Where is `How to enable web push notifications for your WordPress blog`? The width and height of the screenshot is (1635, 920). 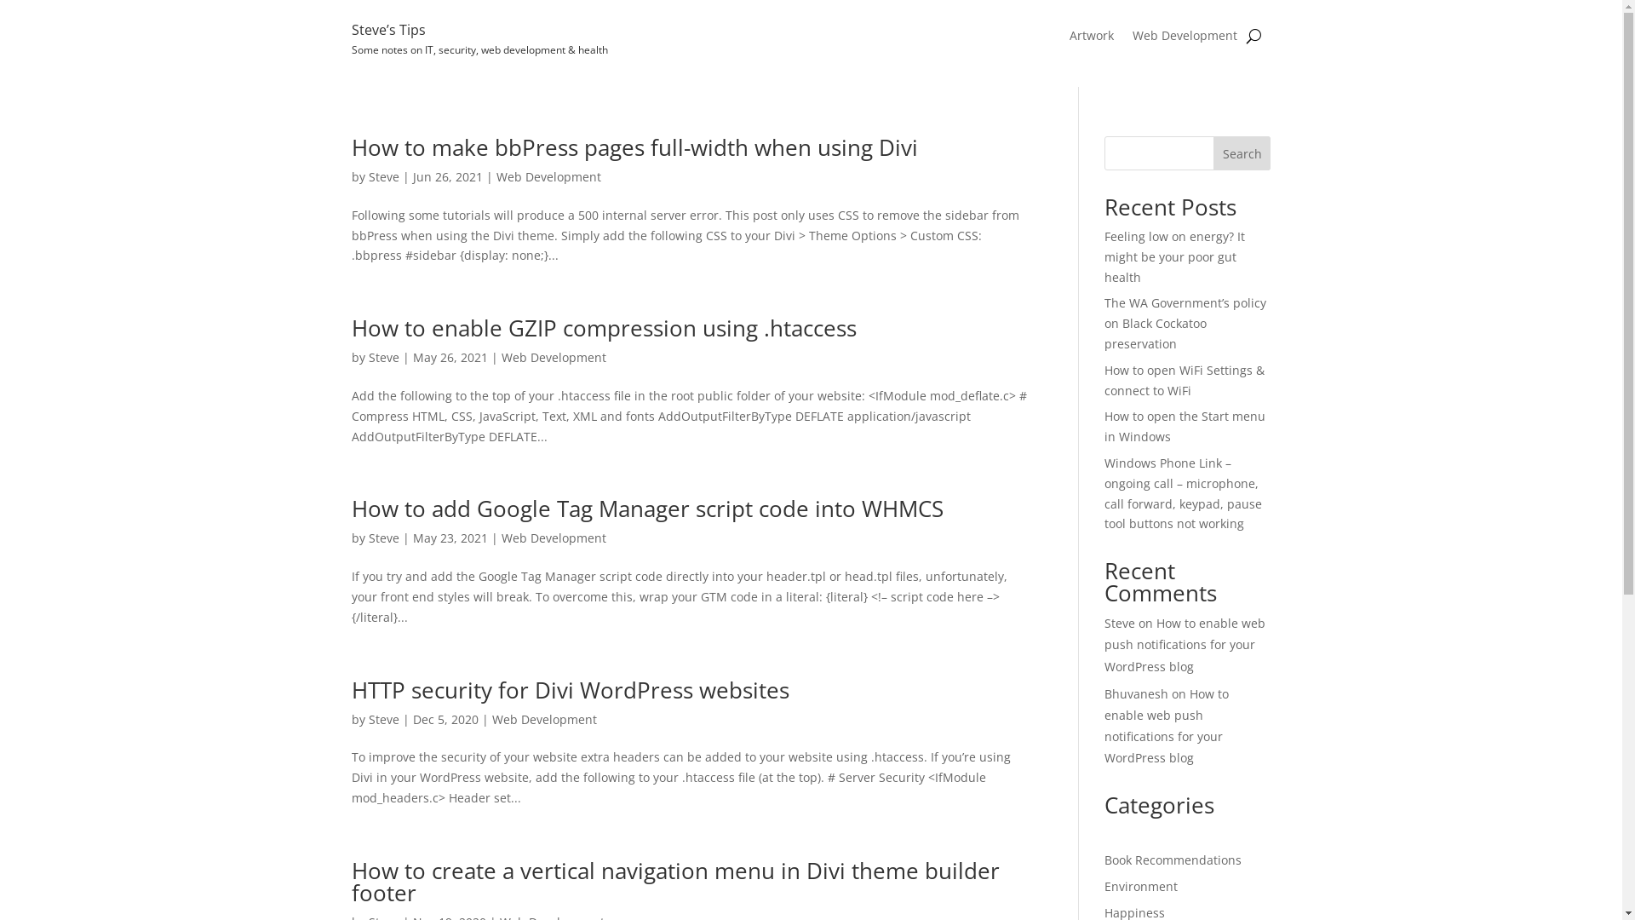
How to enable web push notifications for your WordPress blog is located at coordinates (1185, 644).